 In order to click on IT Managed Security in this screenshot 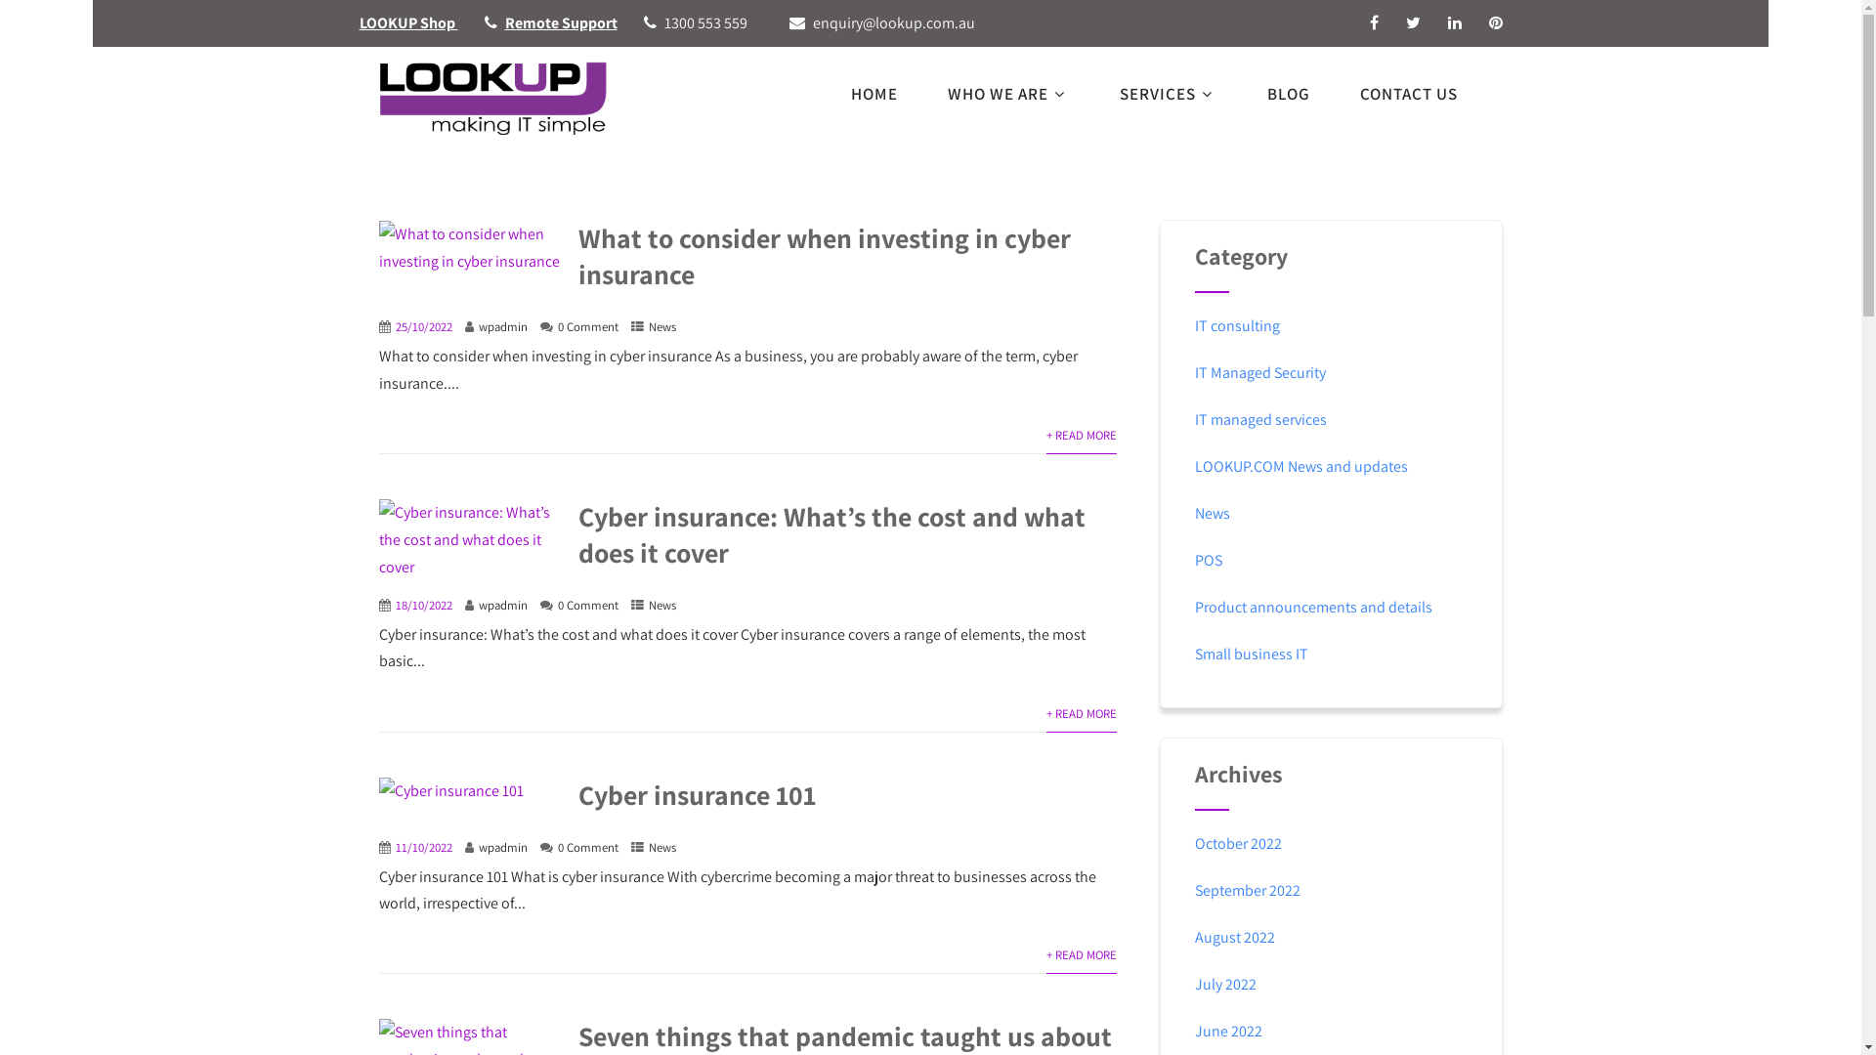, I will do `click(1260, 373)`.